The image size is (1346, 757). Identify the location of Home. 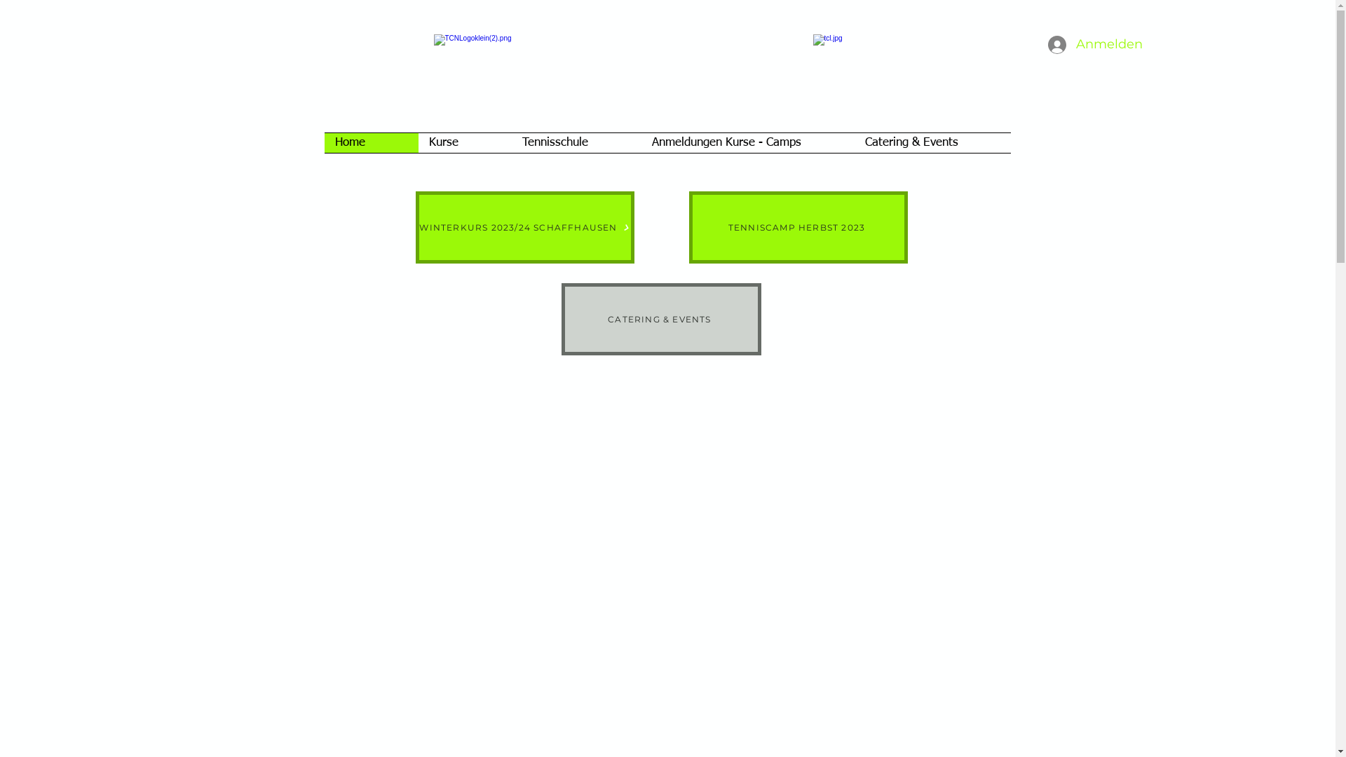
(371, 143).